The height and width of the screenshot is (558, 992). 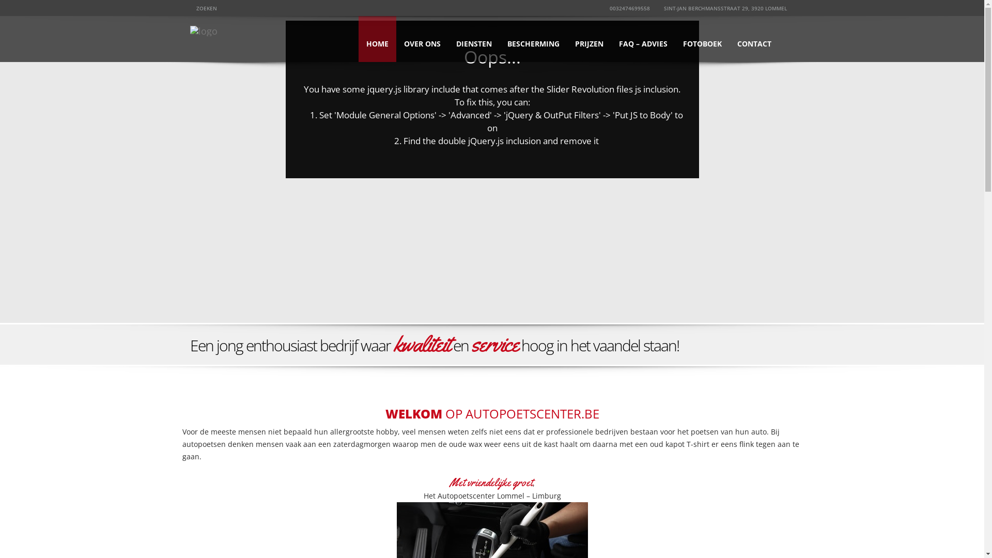 What do you see at coordinates (377, 39) in the screenshot?
I see `HOME` at bounding box center [377, 39].